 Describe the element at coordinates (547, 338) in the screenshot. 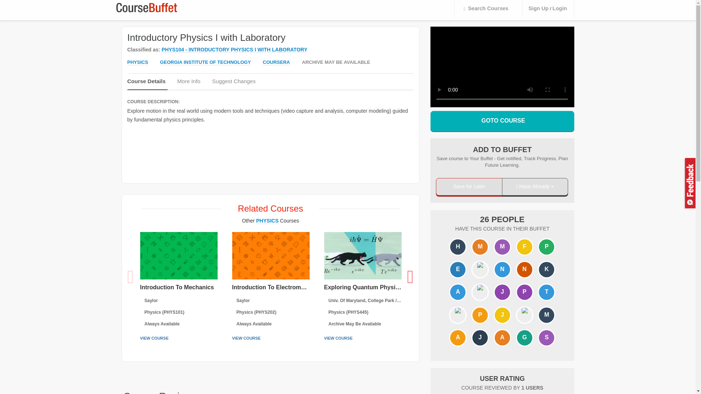

I see `S` at that location.